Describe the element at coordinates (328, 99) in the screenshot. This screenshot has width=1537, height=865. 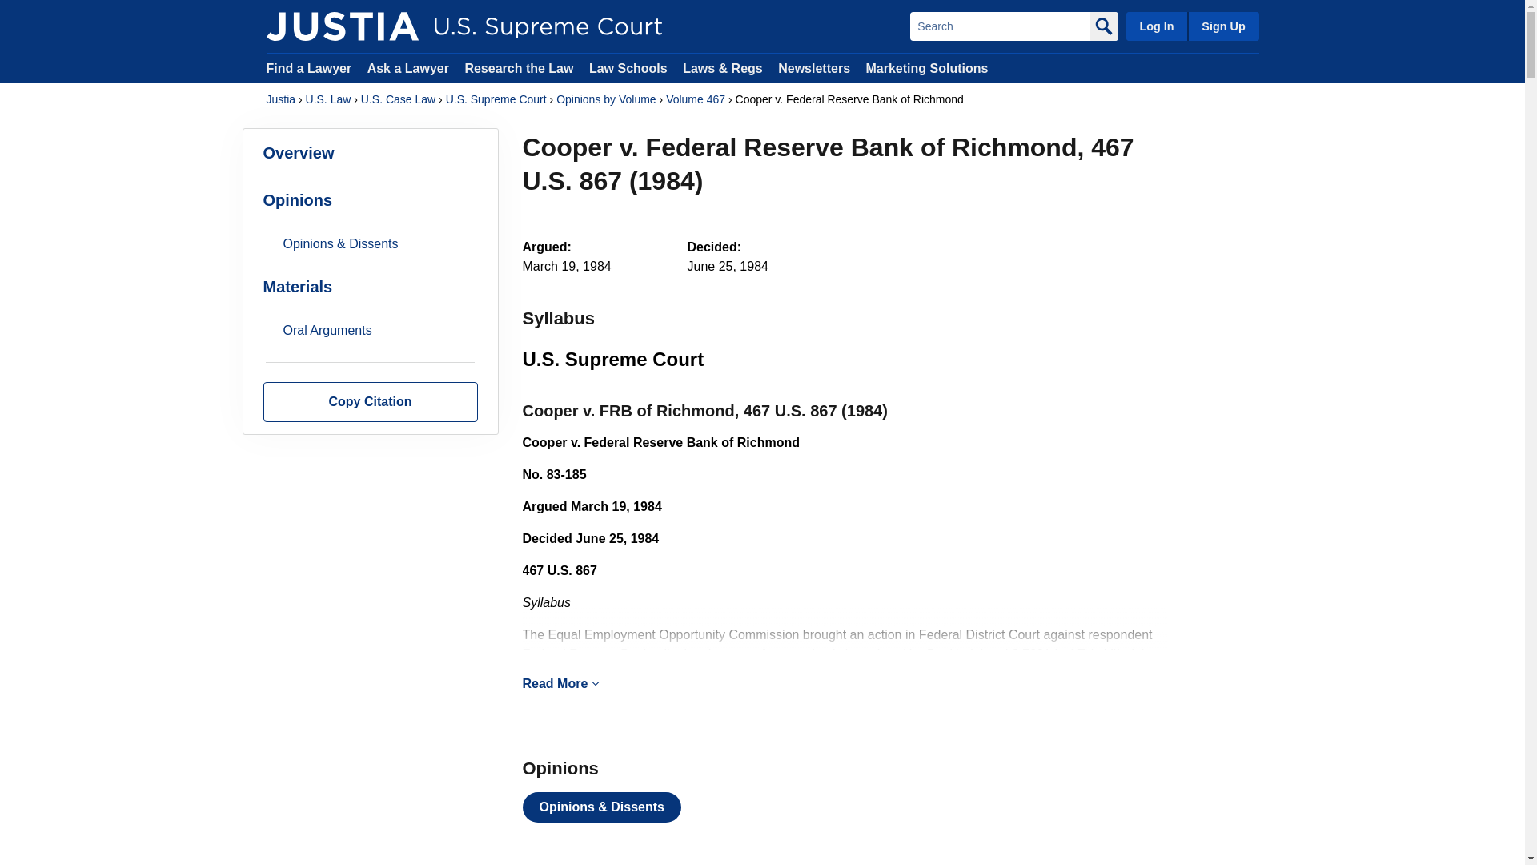
I see `U.S. Law` at that location.